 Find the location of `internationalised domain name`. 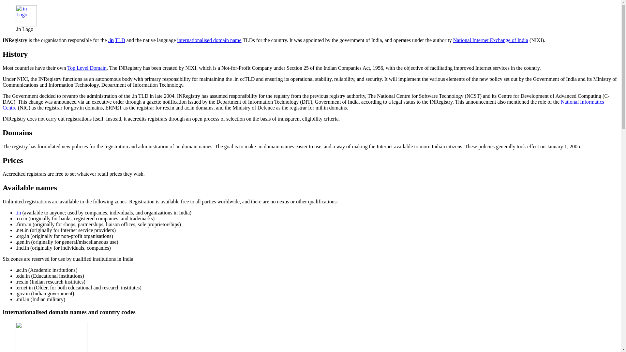

internationalised domain name is located at coordinates (209, 40).